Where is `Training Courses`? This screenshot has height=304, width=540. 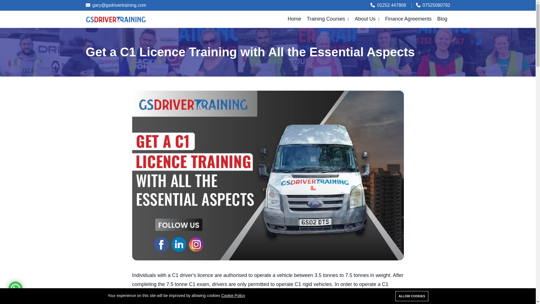
Training Courses is located at coordinates (328, 19).